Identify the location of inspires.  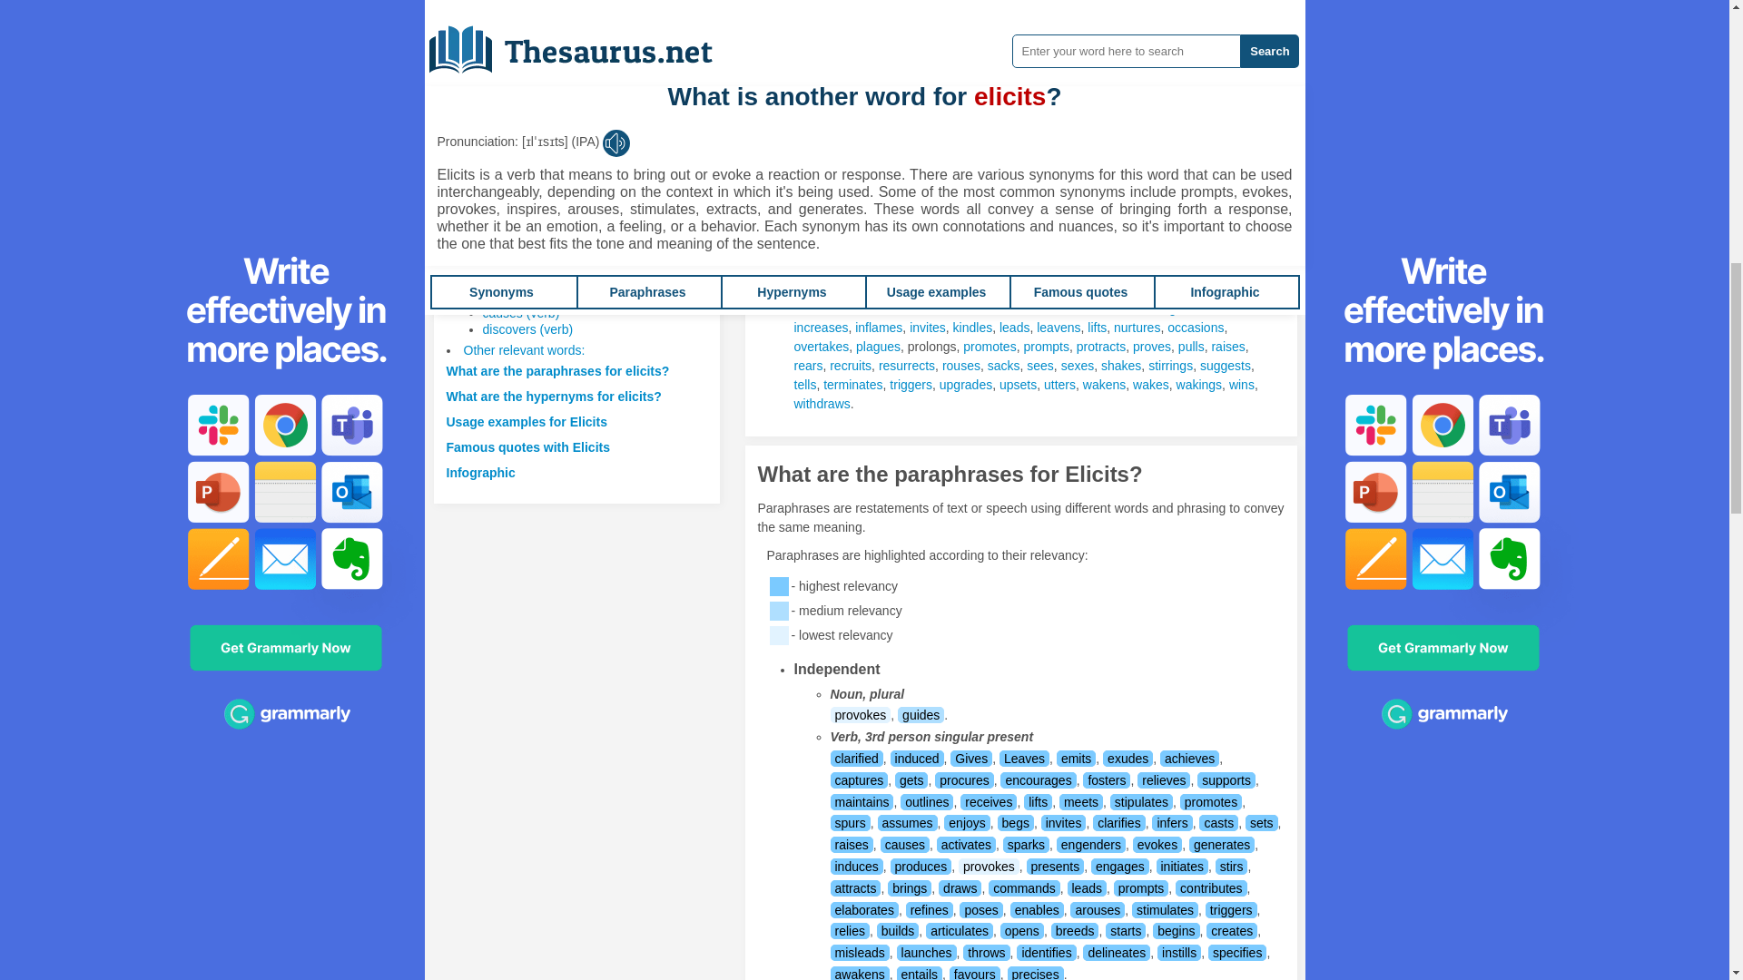
(1104, 20).